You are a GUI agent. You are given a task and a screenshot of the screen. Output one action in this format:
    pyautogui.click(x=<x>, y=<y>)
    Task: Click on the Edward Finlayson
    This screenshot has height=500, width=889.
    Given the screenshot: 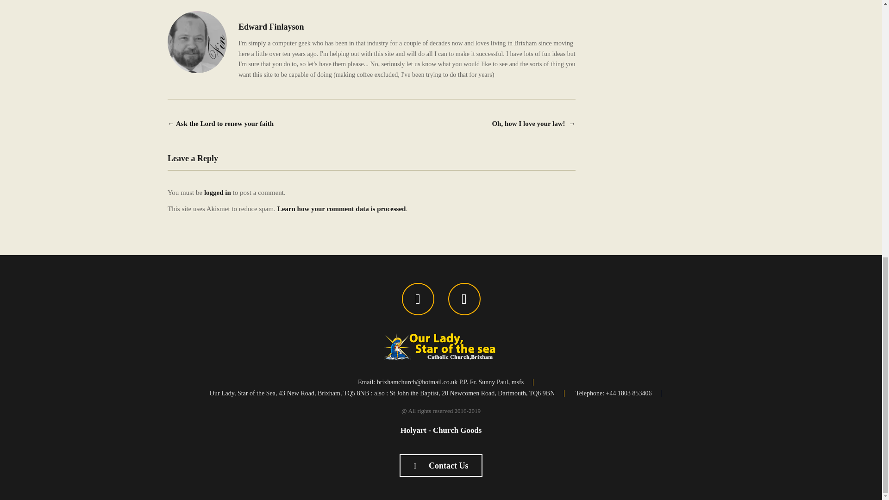 What is the action you would take?
    pyautogui.click(x=271, y=27)
    